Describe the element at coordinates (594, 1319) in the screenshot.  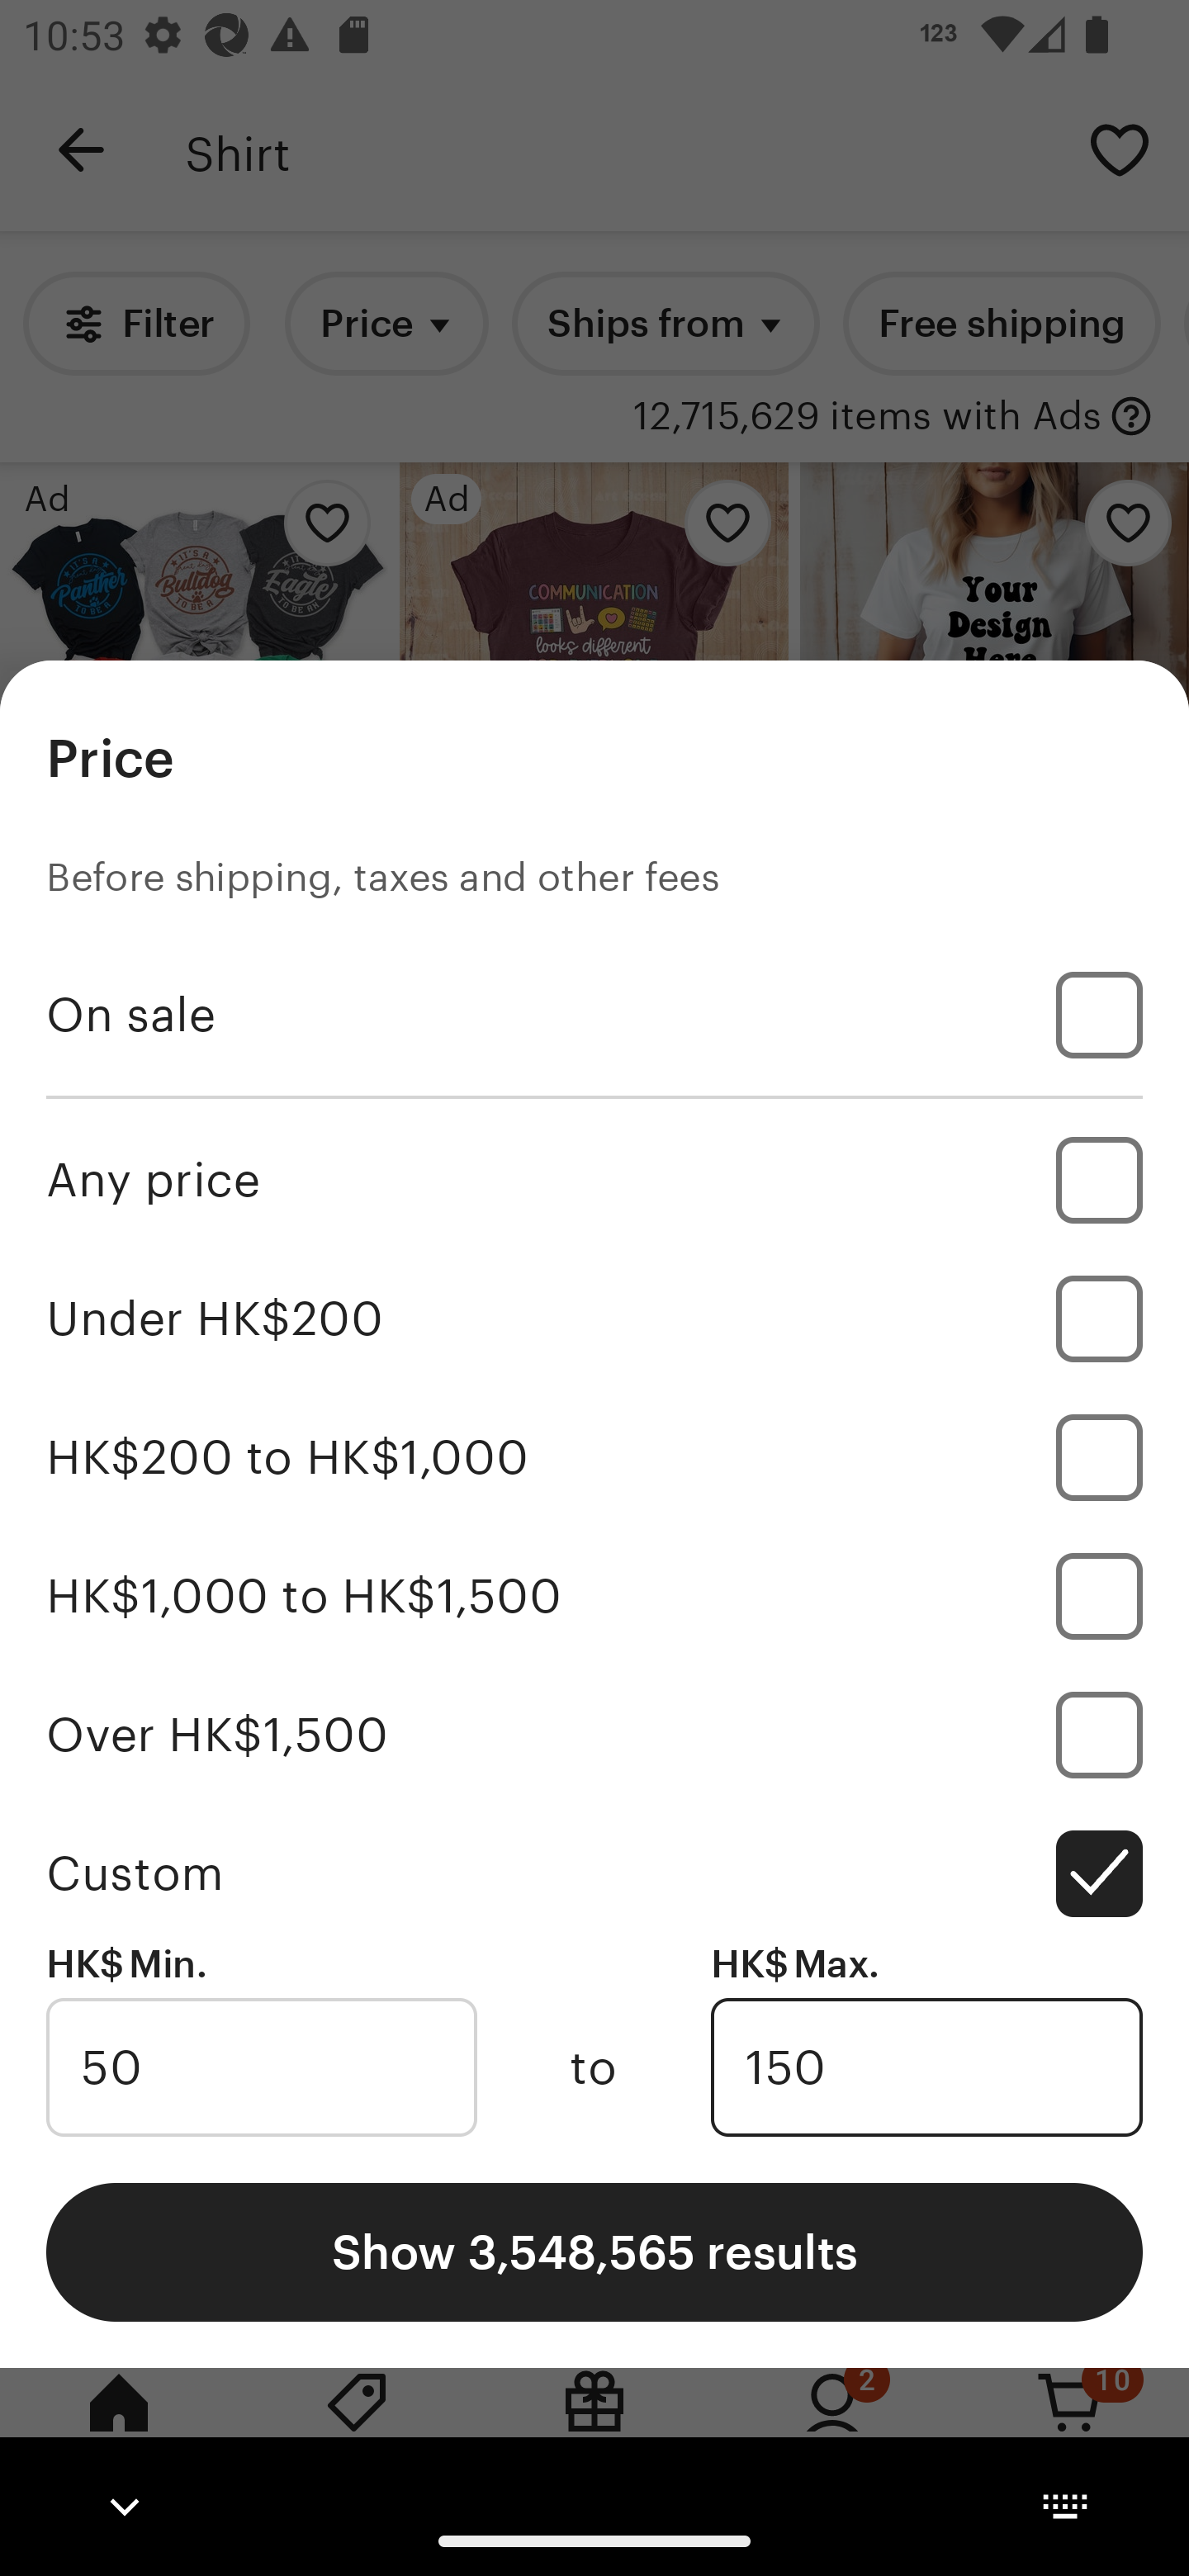
I see `Under HK$200` at that location.